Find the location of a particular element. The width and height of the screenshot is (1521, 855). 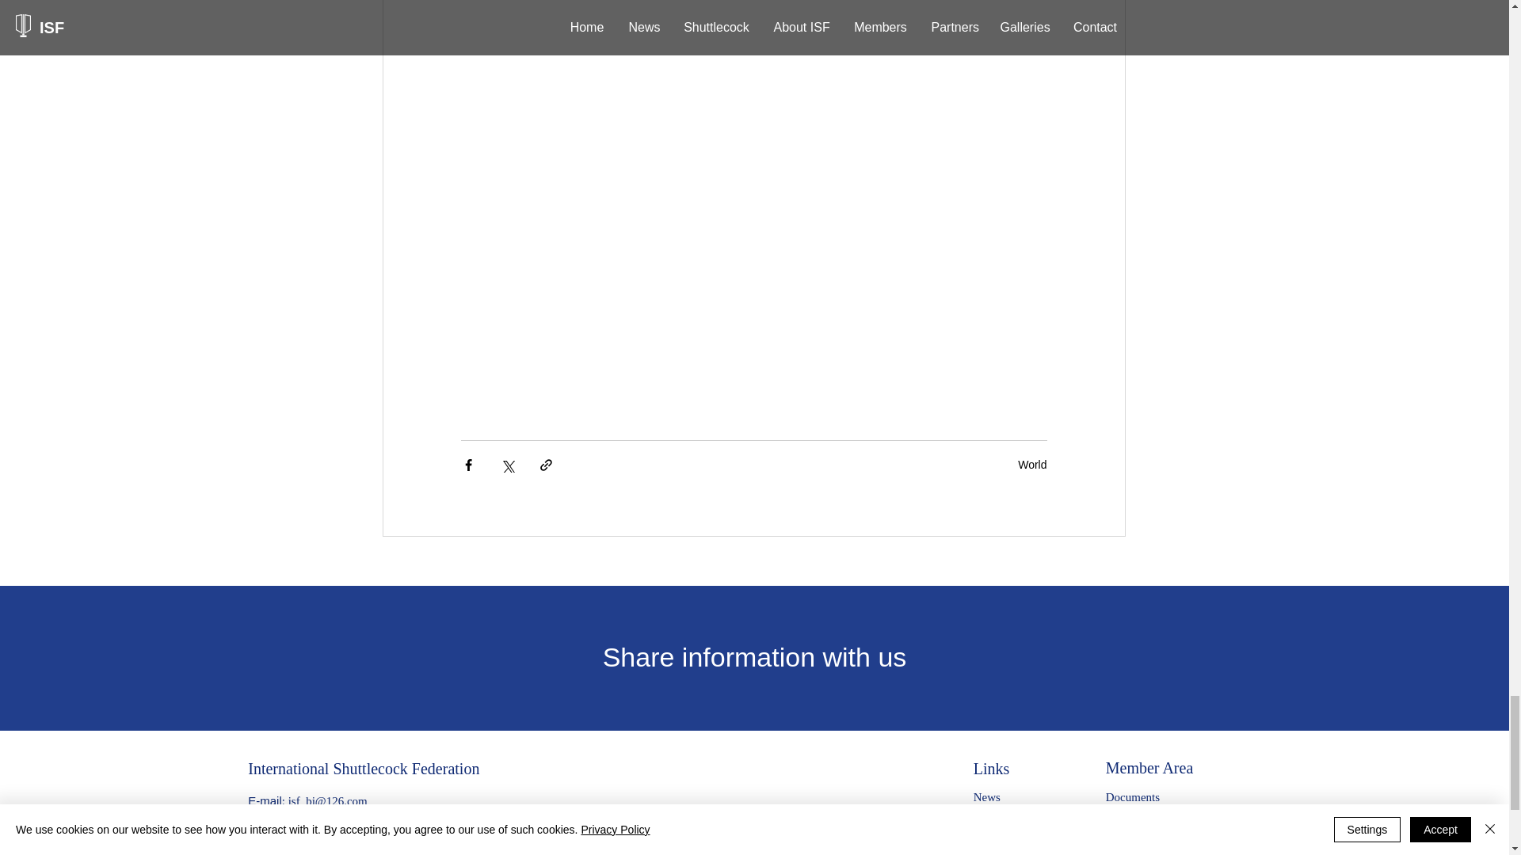

World is located at coordinates (1031, 464).